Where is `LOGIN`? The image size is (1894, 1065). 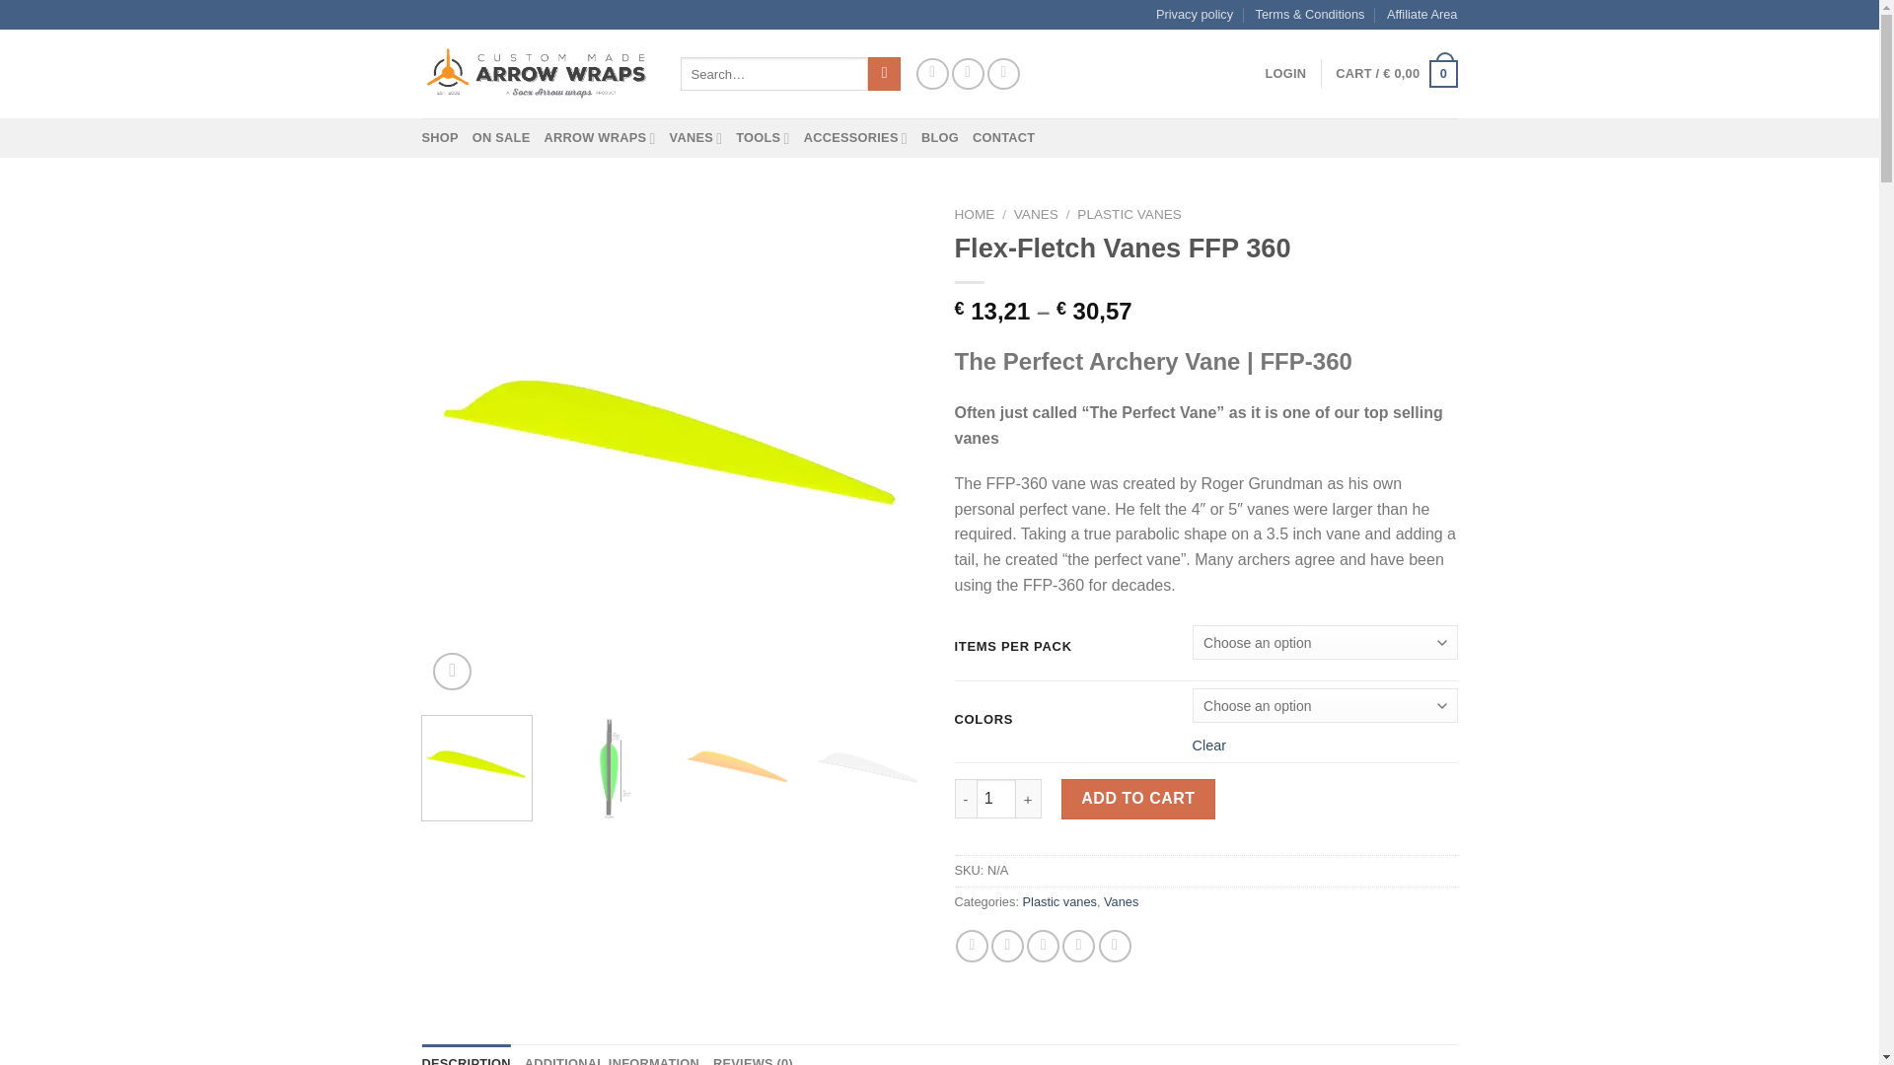
LOGIN is located at coordinates (1285, 74).